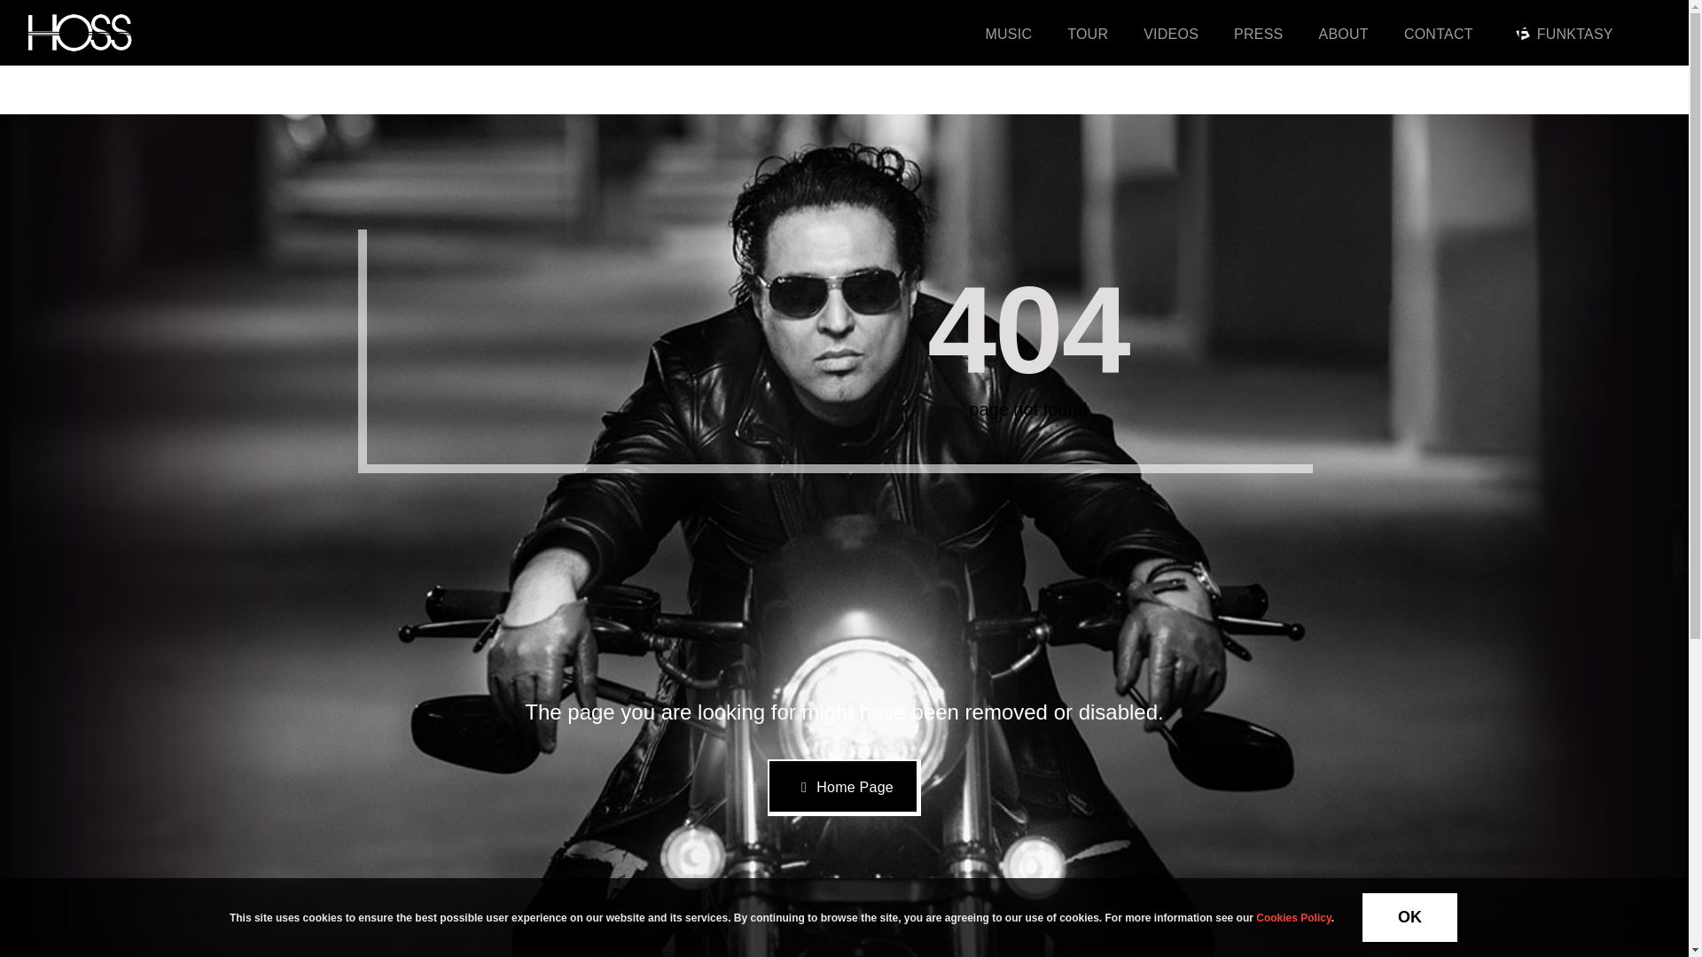  What do you see at coordinates (1560, 33) in the screenshot?
I see `FUNKTASY` at bounding box center [1560, 33].